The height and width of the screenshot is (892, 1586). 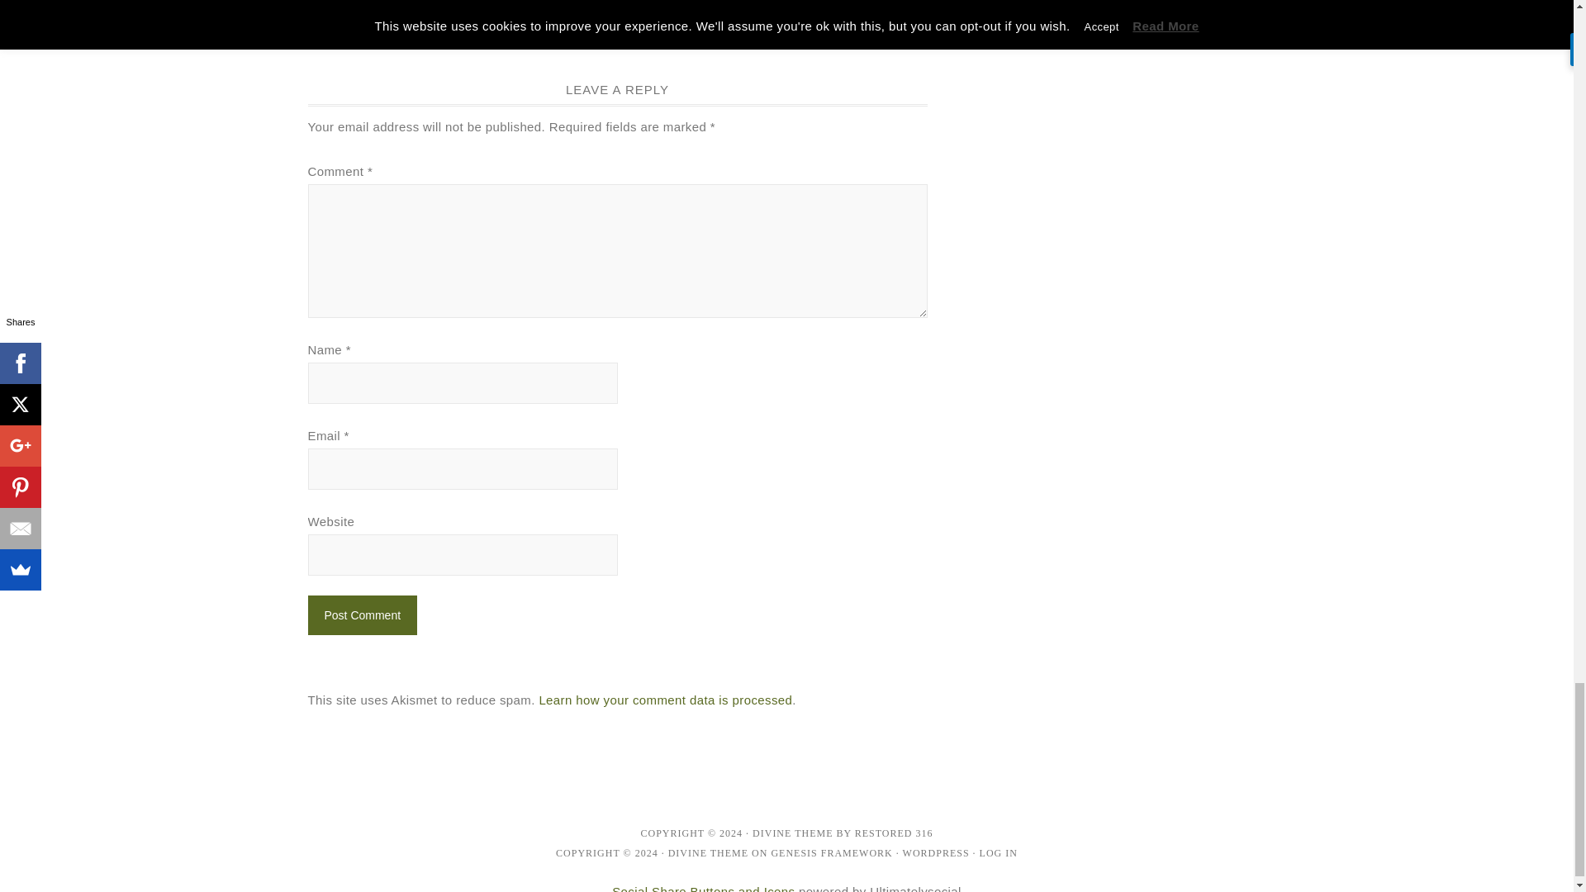 What do you see at coordinates (362, 614) in the screenshot?
I see `Post Comment` at bounding box center [362, 614].